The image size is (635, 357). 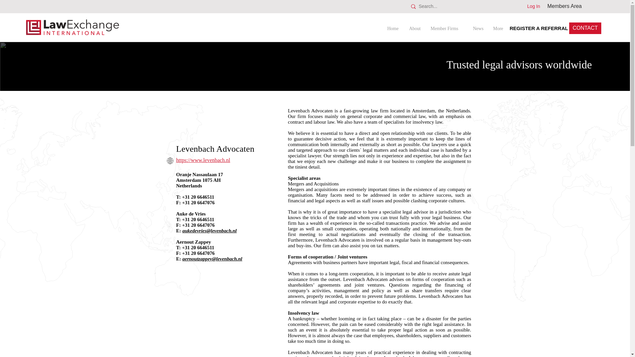 What do you see at coordinates (449, 26) in the screenshot?
I see `Member Firms` at bounding box center [449, 26].